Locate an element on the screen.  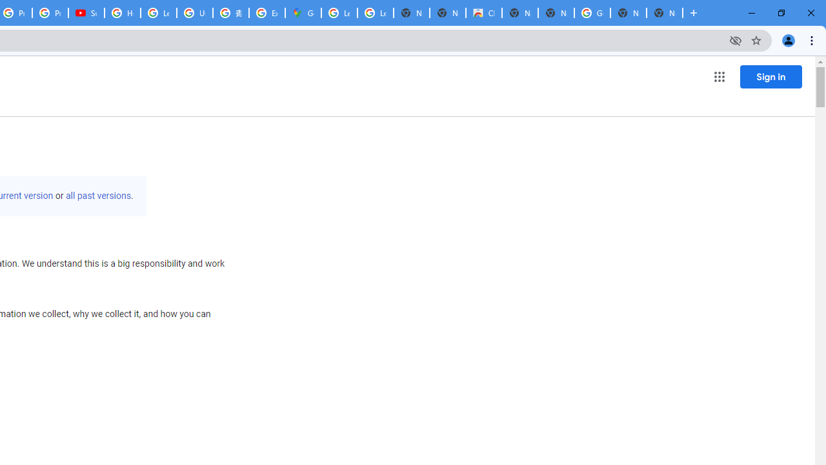
Google Maps is located at coordinates (303, 13).